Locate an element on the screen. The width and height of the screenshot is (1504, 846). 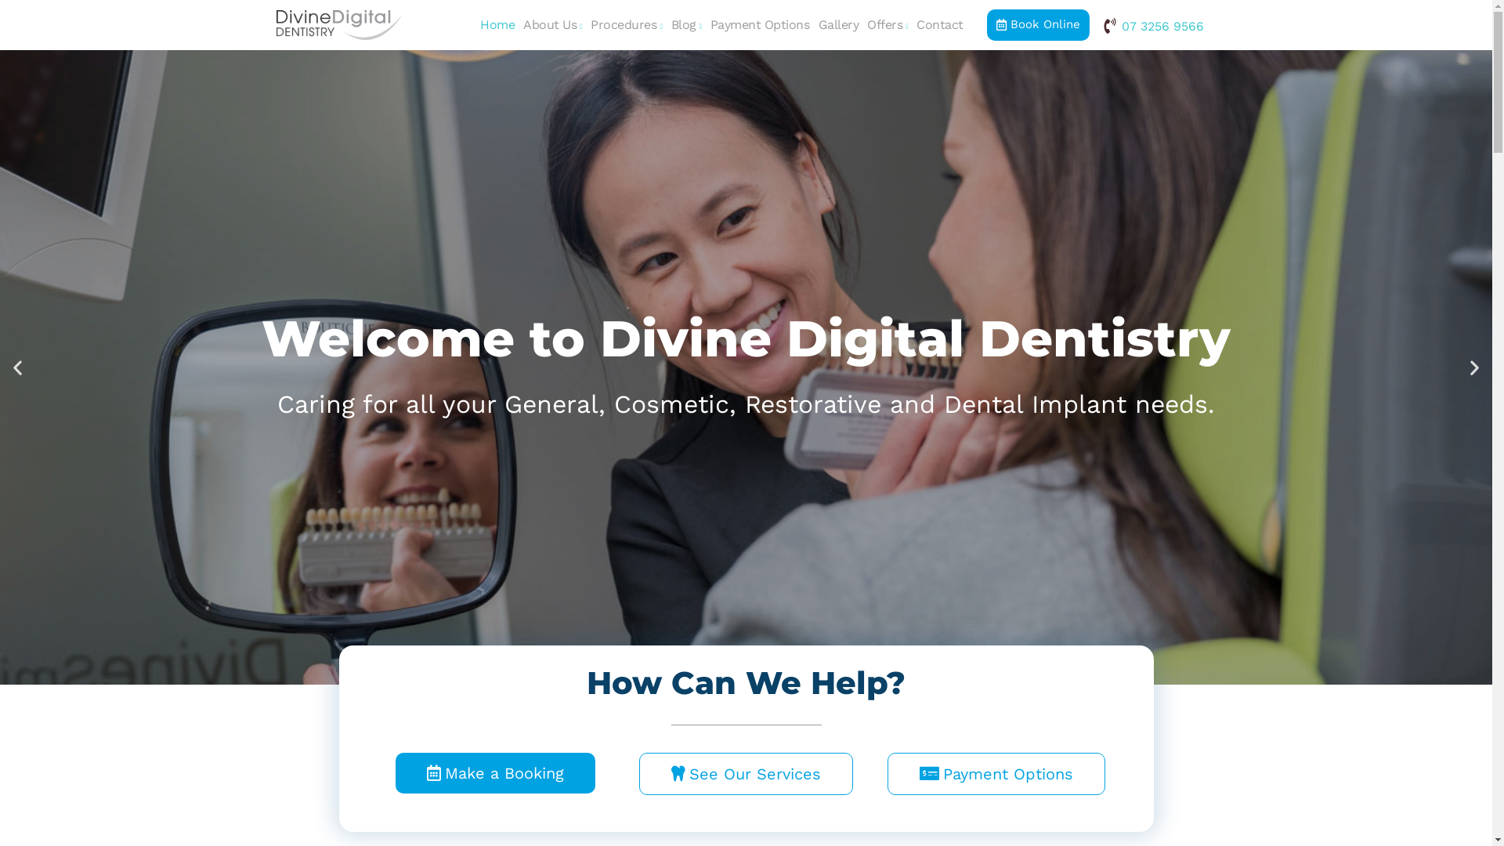
Payment Options is located at coordinates (996, 774).